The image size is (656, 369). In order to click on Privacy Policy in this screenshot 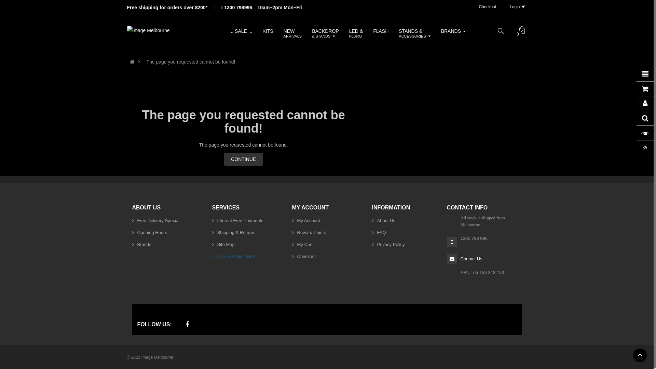, I will do `click(388, 245)`.